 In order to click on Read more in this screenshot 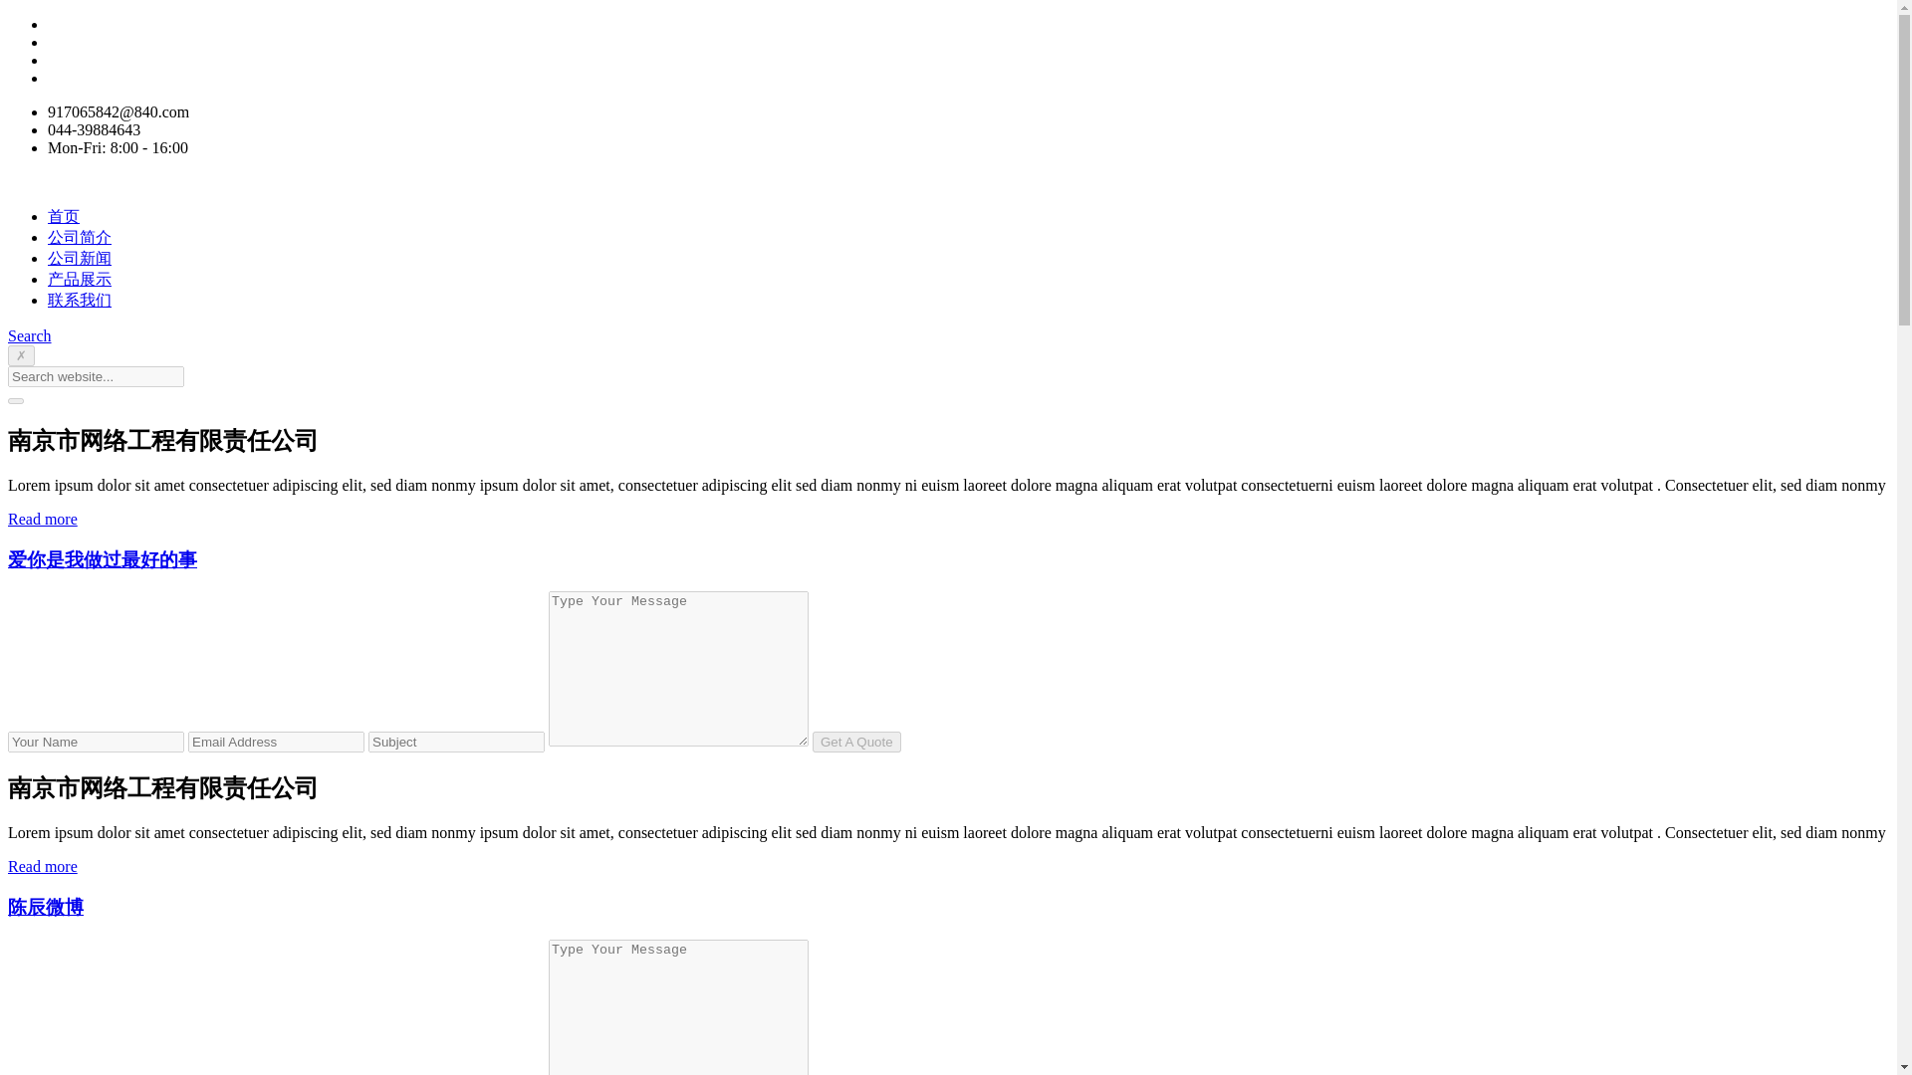, I will do `click(42, 866)`.